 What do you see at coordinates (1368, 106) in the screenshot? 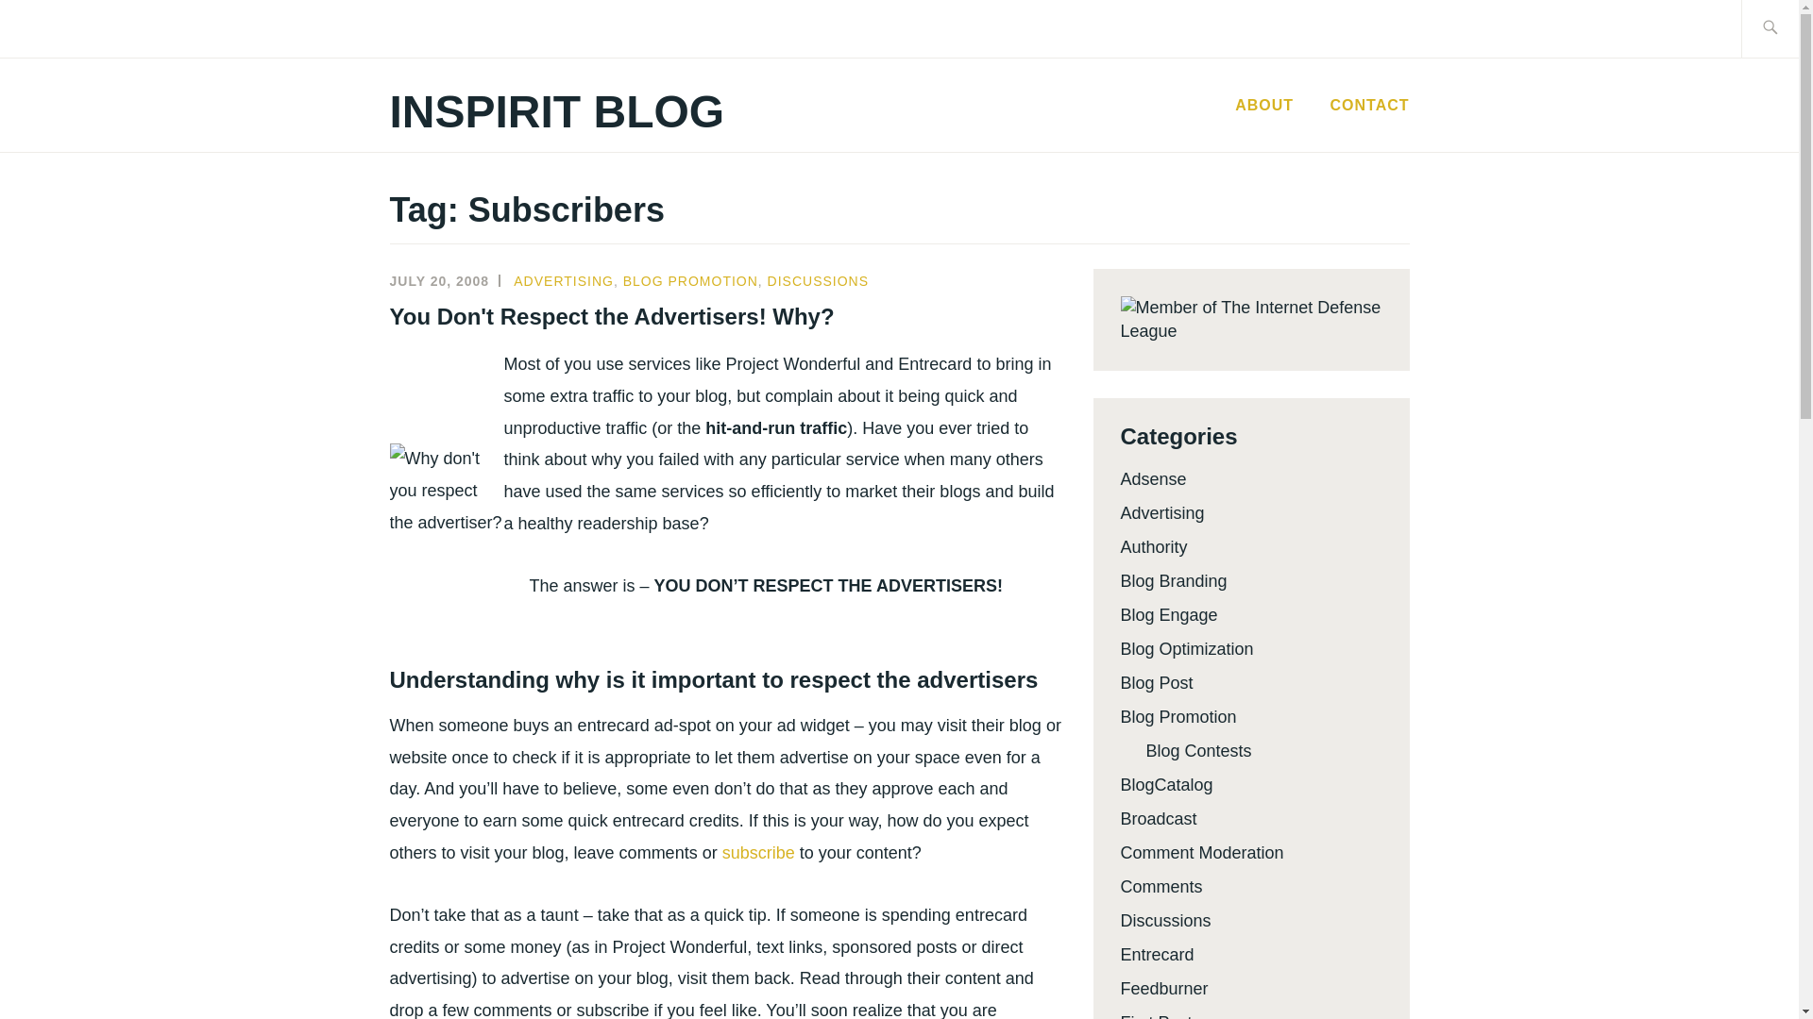
I see `CONTACT` at bounding box center [1368, 106].